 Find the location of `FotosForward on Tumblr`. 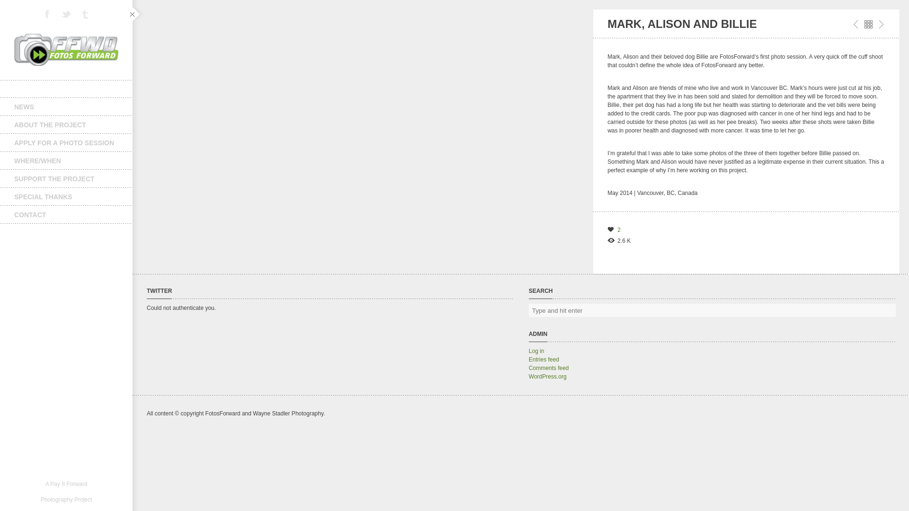

FotosForward on Tumblr is located at coordinates (85, 14).